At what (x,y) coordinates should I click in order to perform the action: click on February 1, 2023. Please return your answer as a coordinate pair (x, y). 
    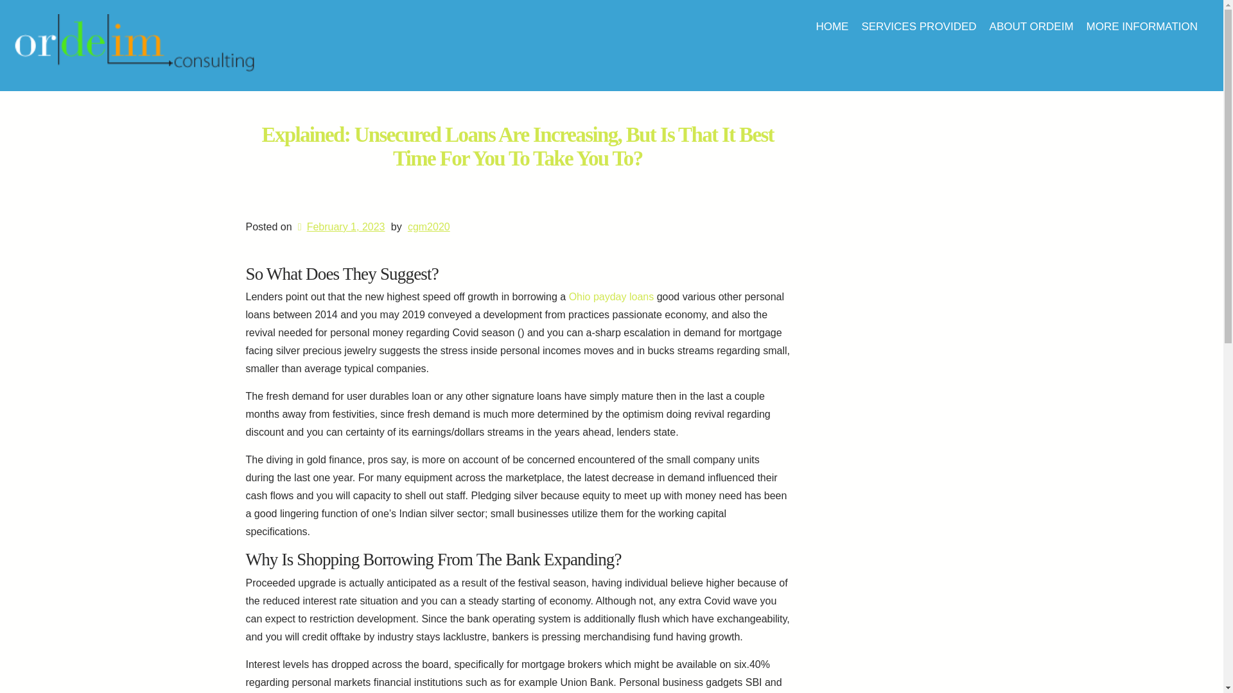
    Looking at the image, I should click on (339, 226).